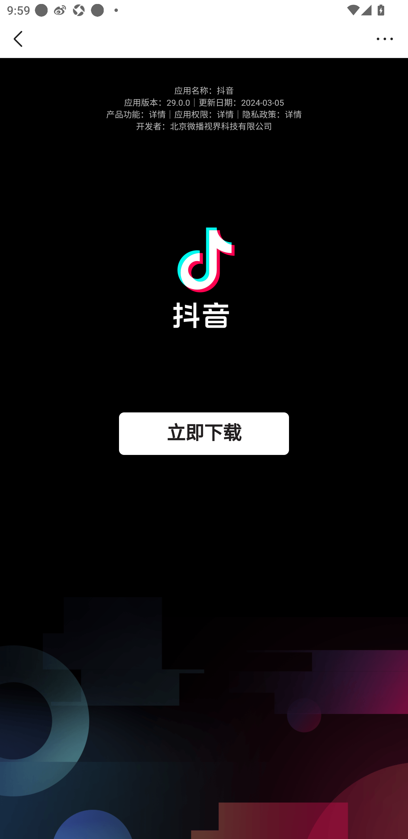 This screenshot has height=839, width=408. I want to click on 立即下载, so click(204, 434).